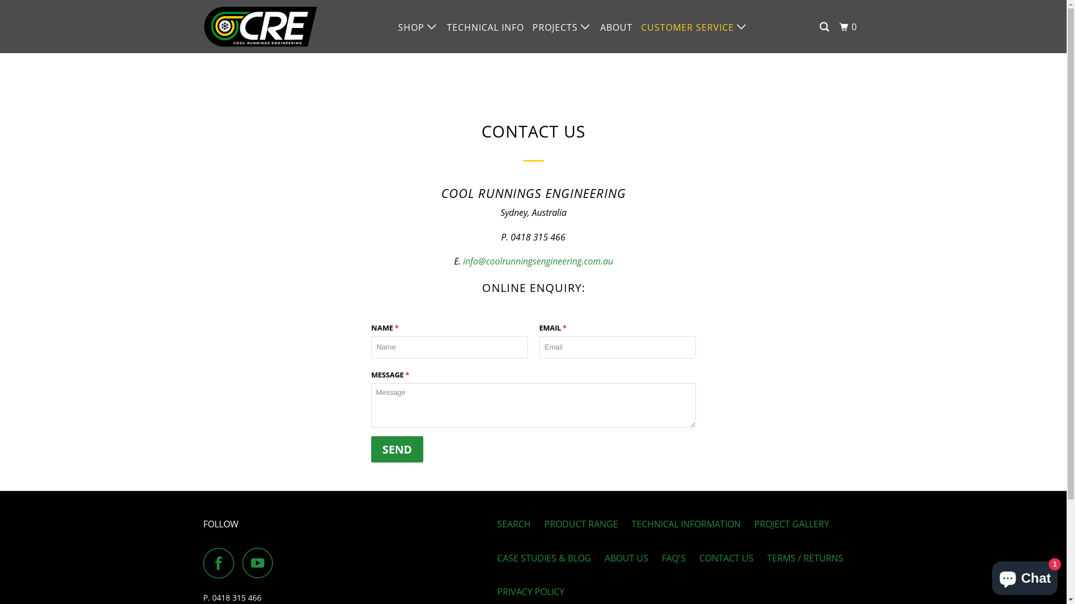  I want to click on TECHNICAL INFORMATION, so click(686, 525).